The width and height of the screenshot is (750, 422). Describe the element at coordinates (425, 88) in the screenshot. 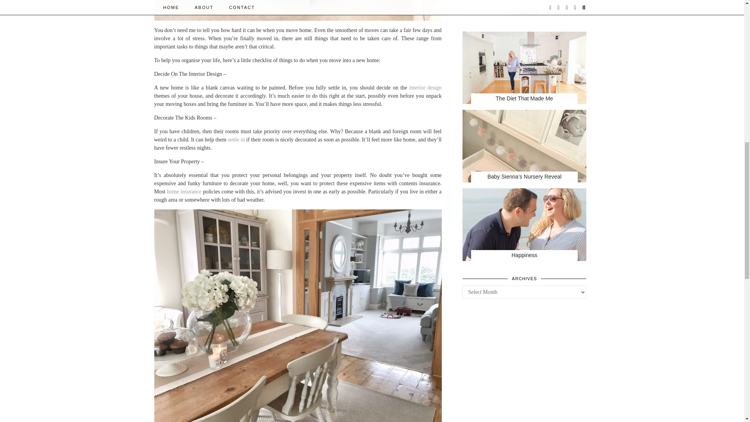

I see `interior design` at that location.